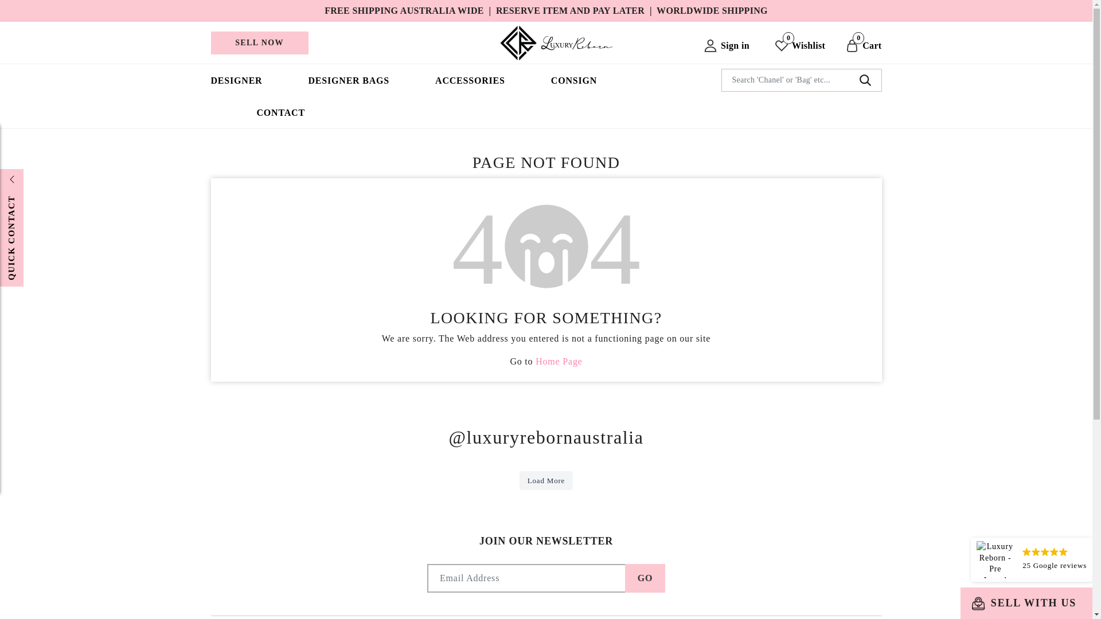 This screenshot has width=1101, height=619. What do you see at coordinates (259, 43) in the screenshot?
I see `Sell Now` at bounding box center [259, 43].